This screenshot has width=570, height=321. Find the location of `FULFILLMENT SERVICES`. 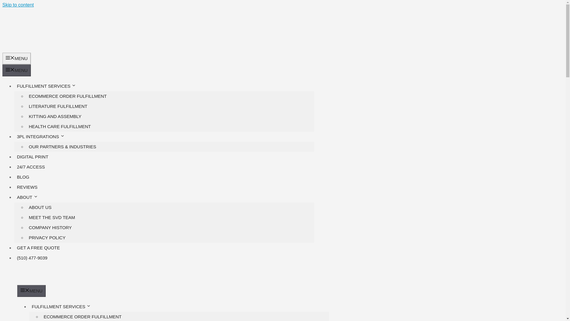

FULFILLMENT SERVICES is located at coordinates (49, 86).